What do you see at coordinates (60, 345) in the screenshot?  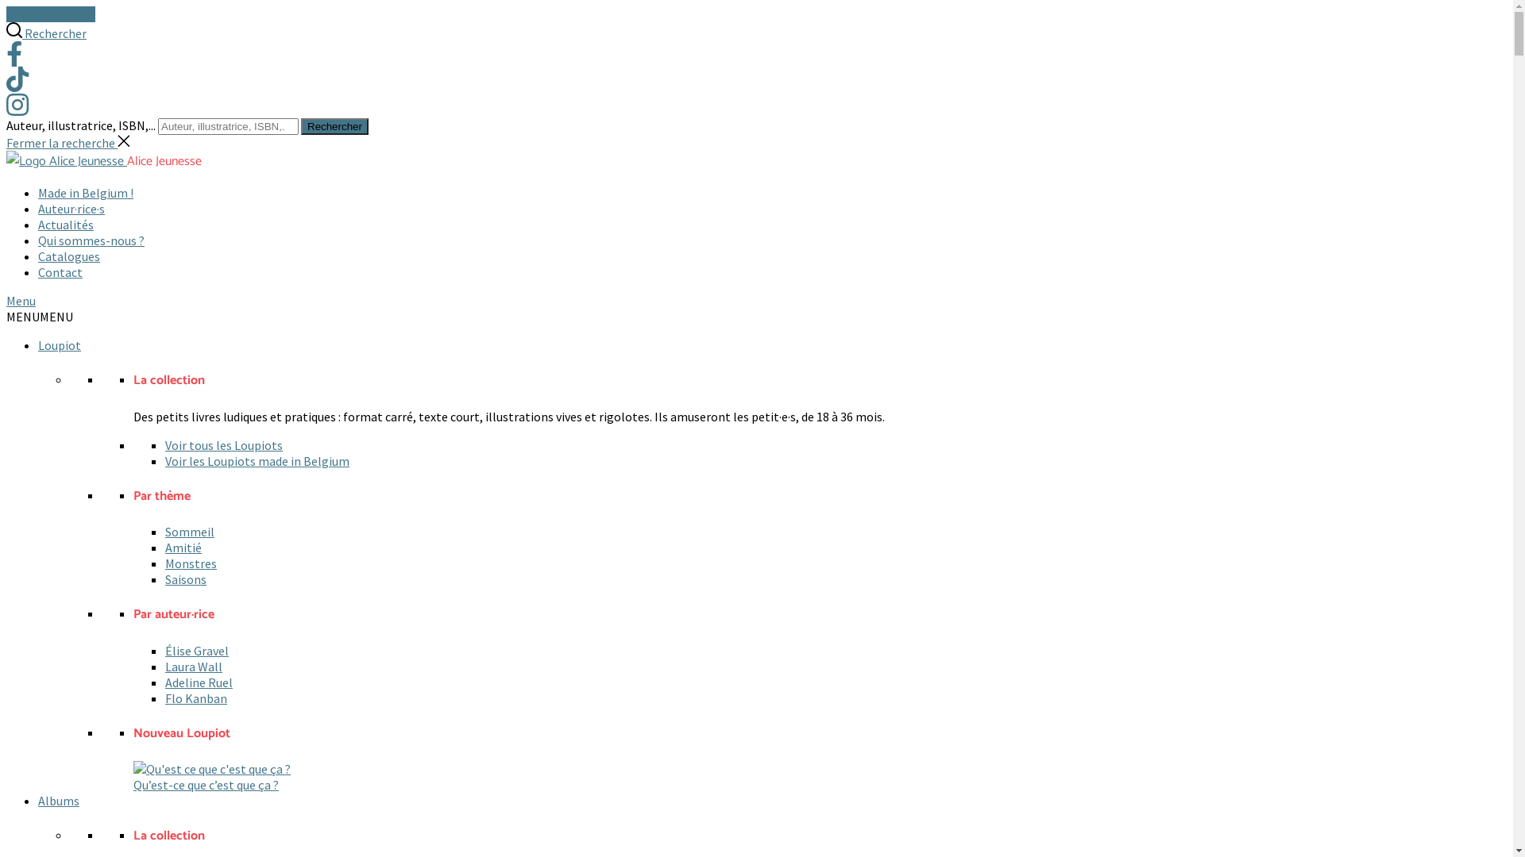 I see `Loupiot` at bounding box center [60, 345].